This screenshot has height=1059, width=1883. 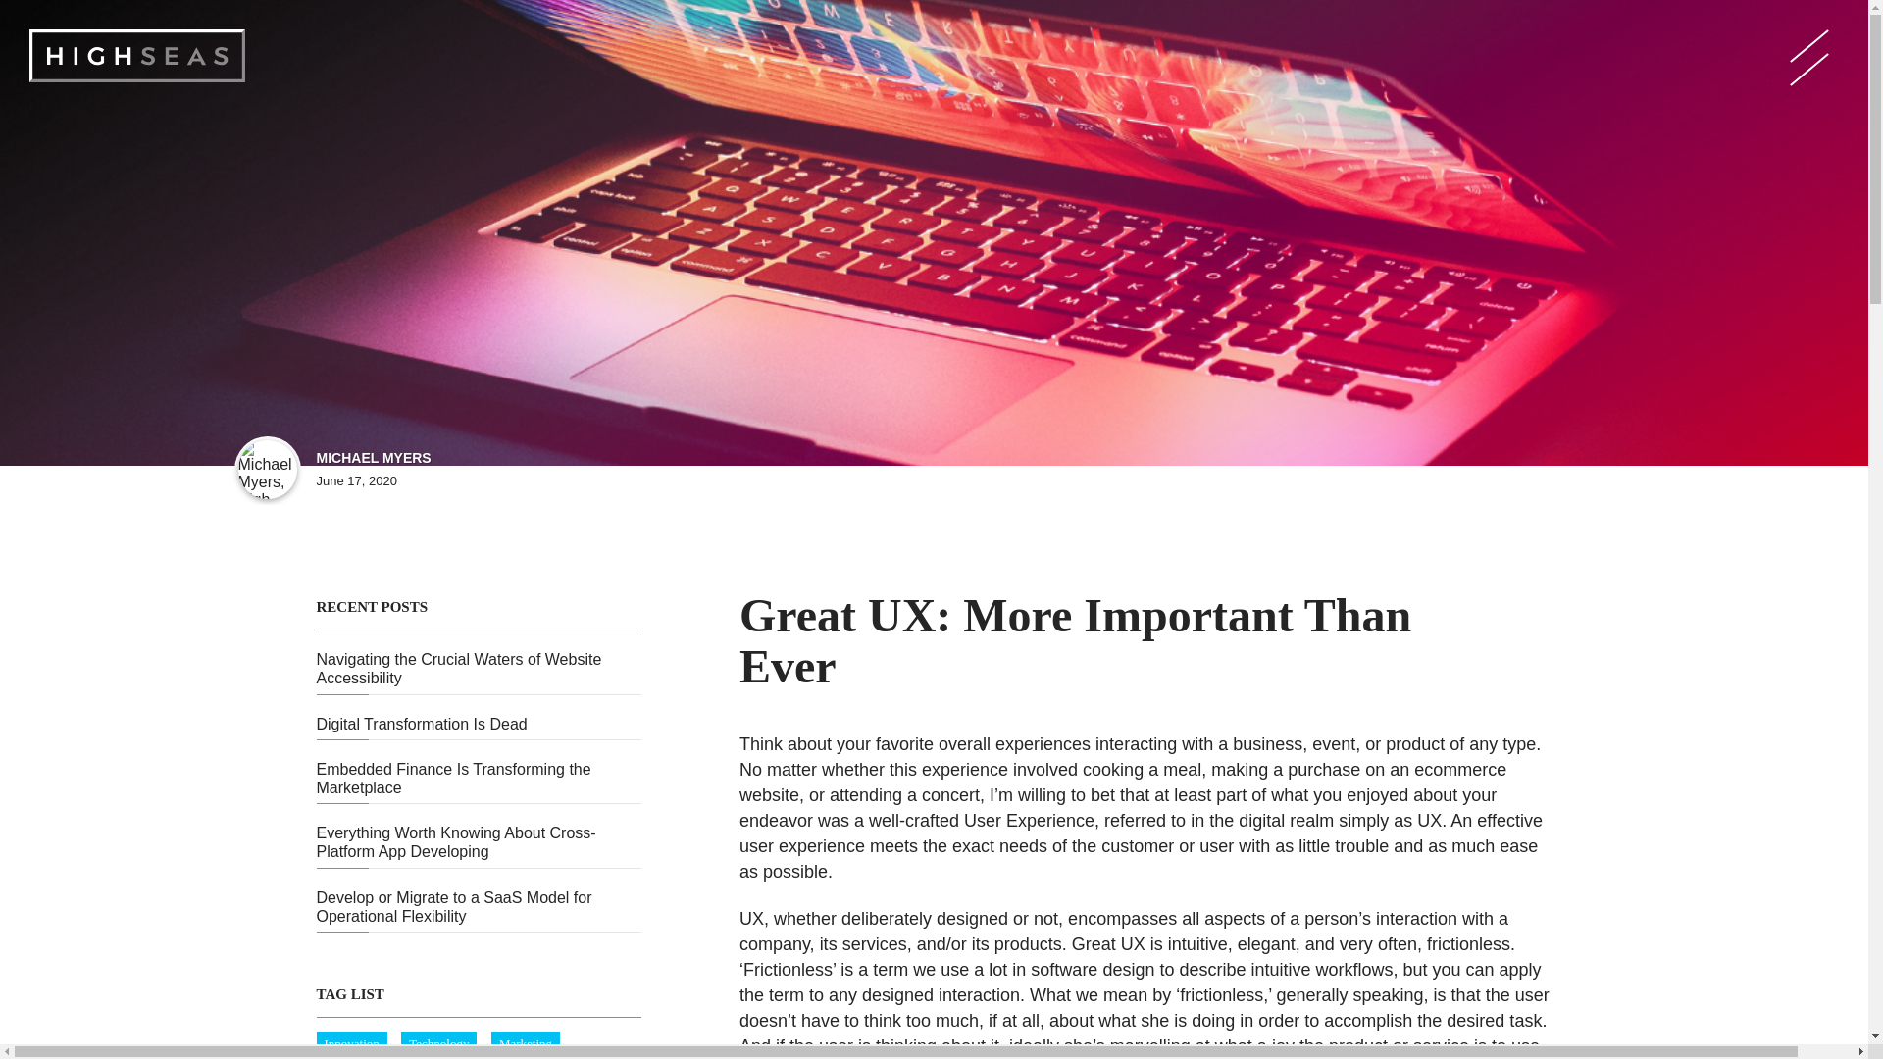 I want to click on Innovation, so click(x=358, y=1043).